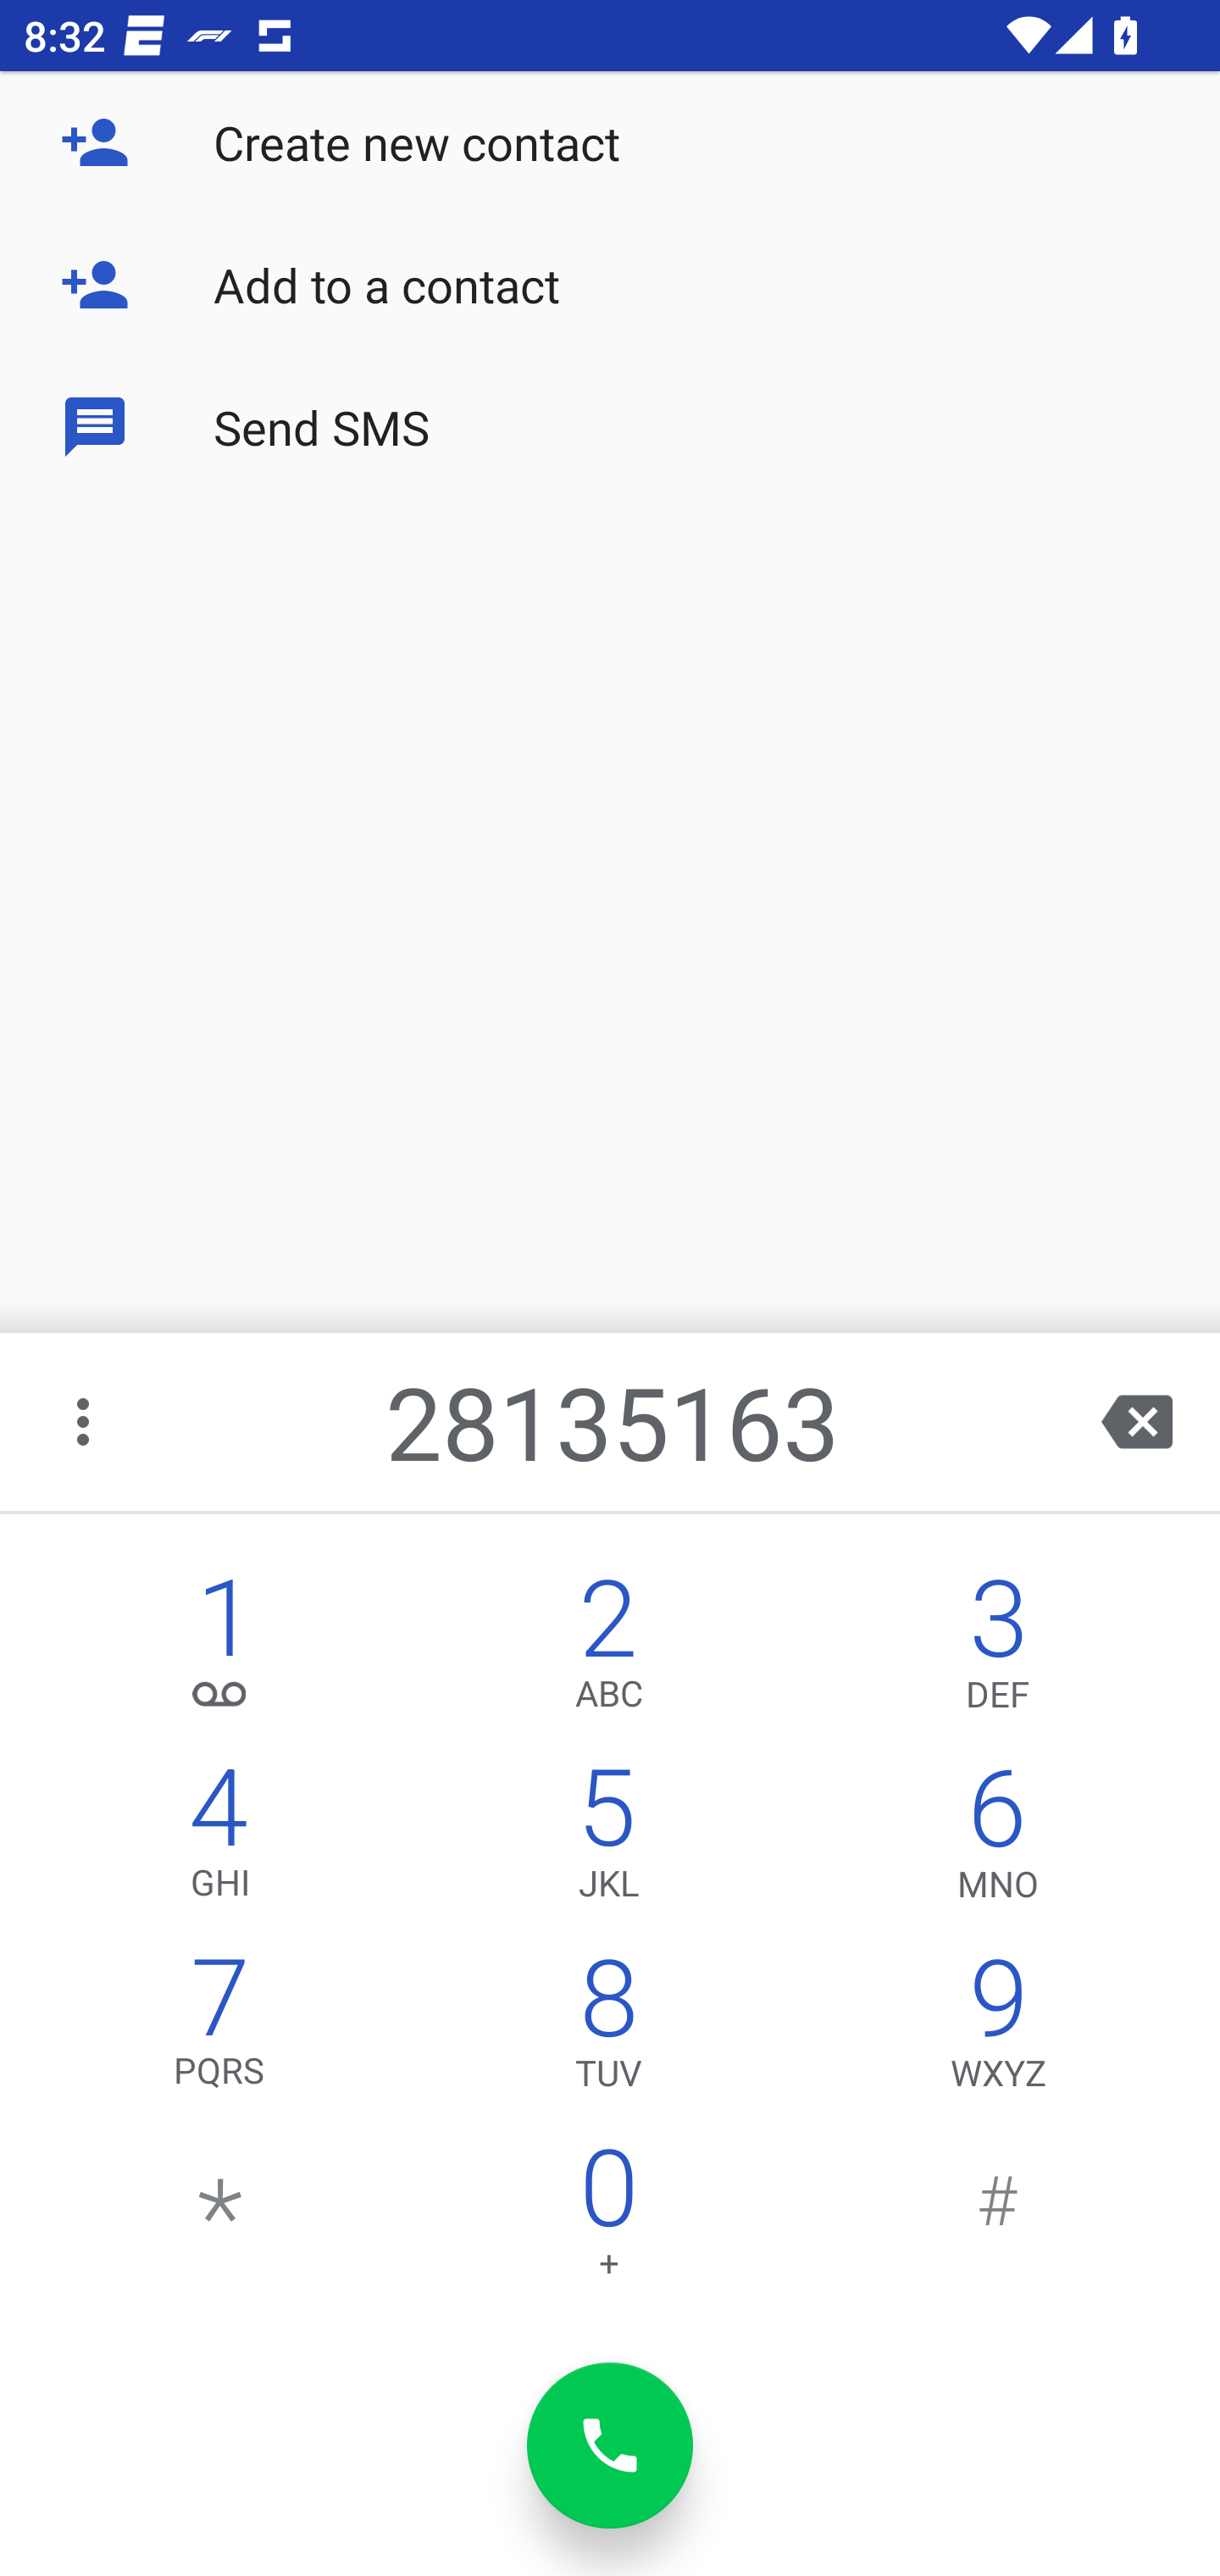 The image size is (1220, 2576). I want to click on 4,GHI 4 GHI, so click(220, 1840).